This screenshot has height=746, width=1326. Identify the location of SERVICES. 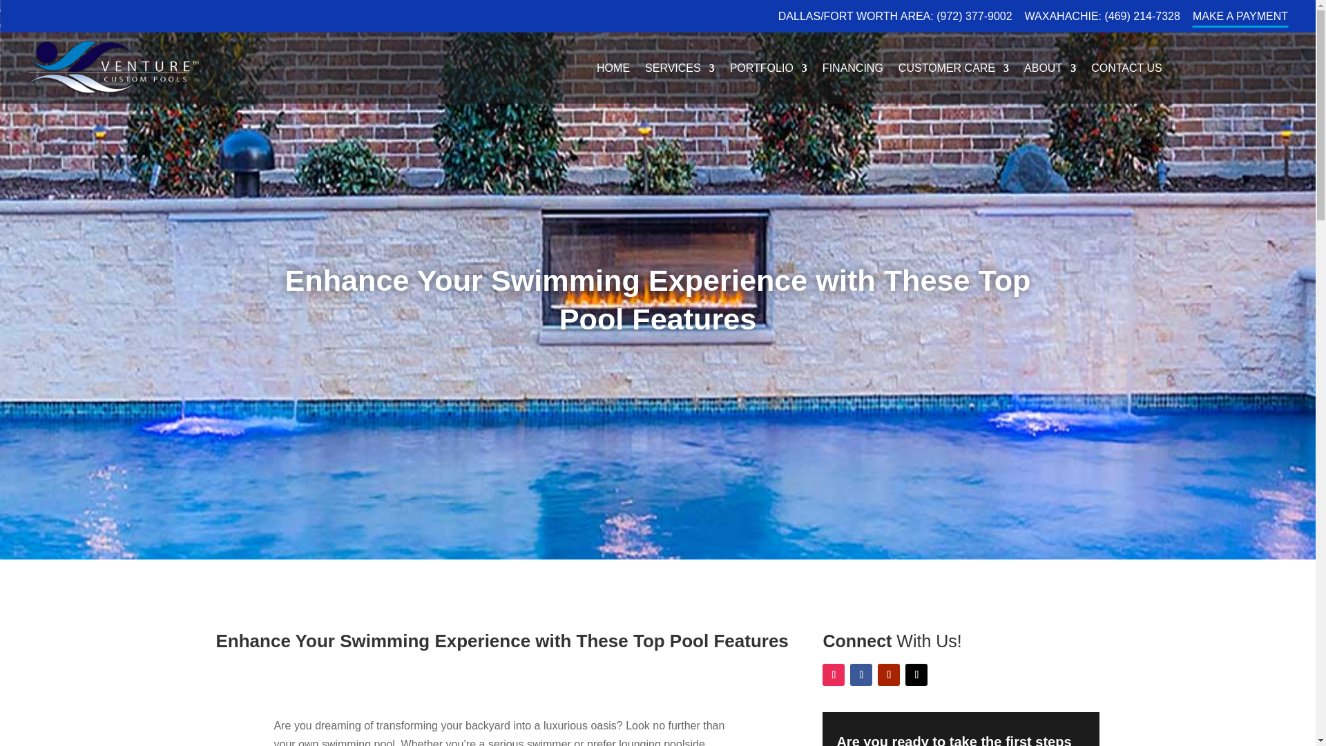
(680, 70).